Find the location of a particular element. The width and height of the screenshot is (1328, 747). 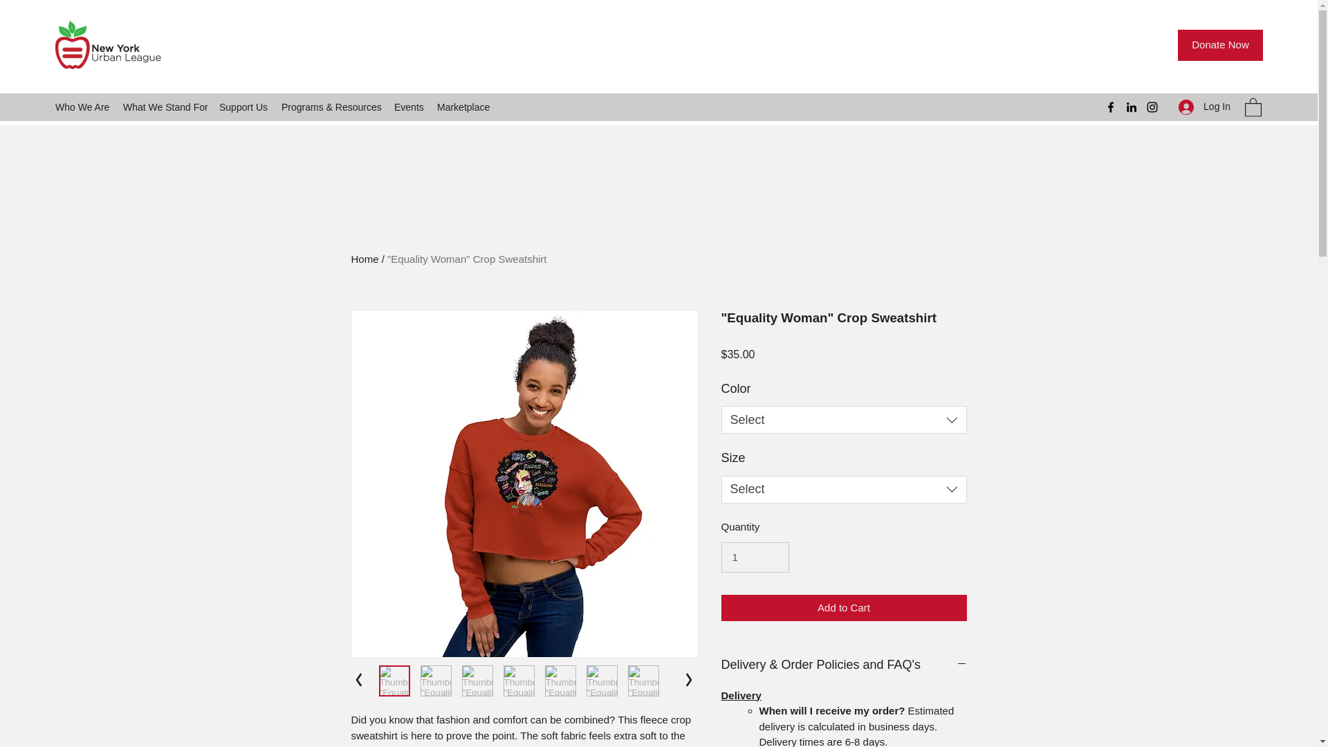

Events is located at coordinates (409, 107).